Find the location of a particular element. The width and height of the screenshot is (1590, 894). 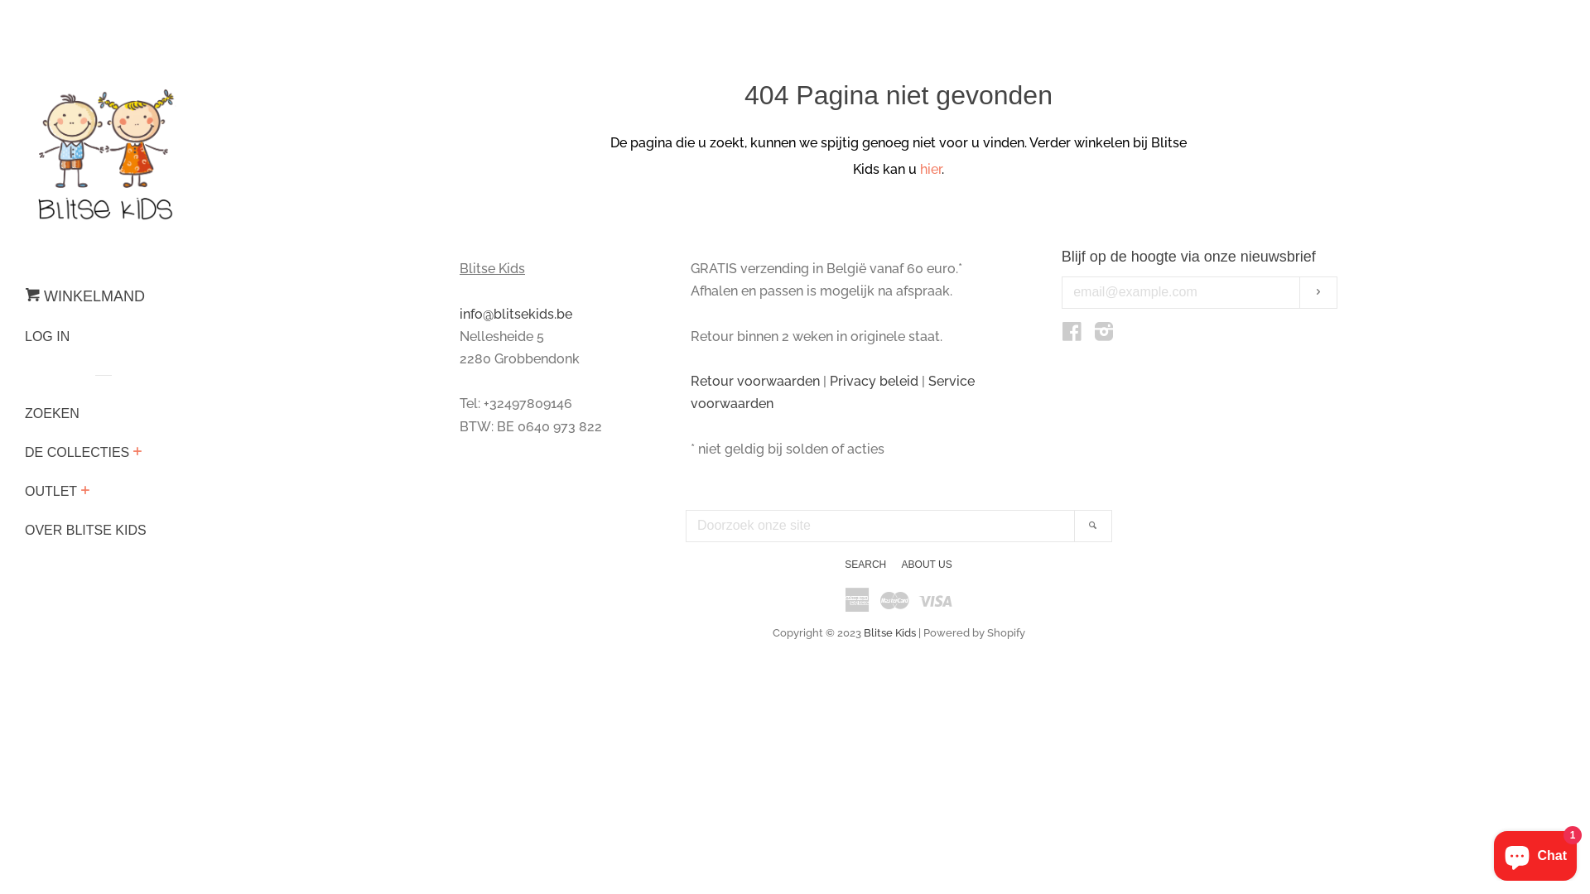

Zoek is located at coordinates (1093, 526).